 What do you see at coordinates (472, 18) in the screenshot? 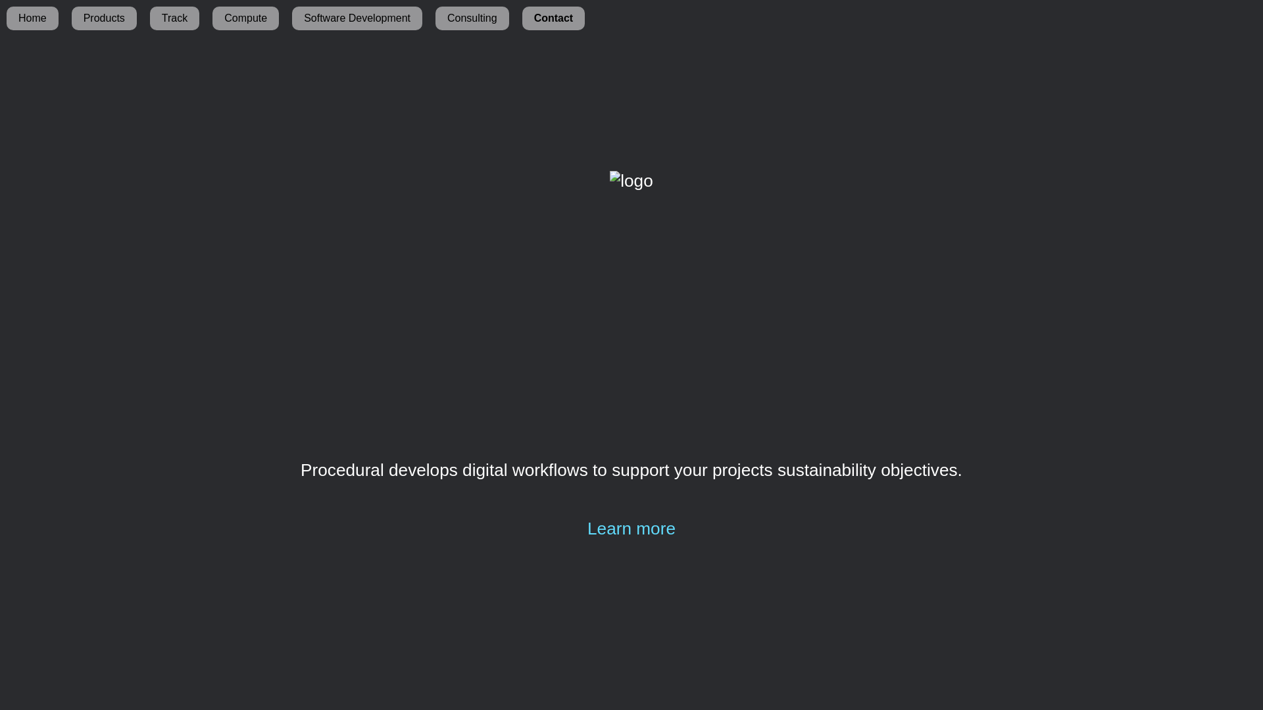
I see `Consulting` at bounding box center [472, 18].